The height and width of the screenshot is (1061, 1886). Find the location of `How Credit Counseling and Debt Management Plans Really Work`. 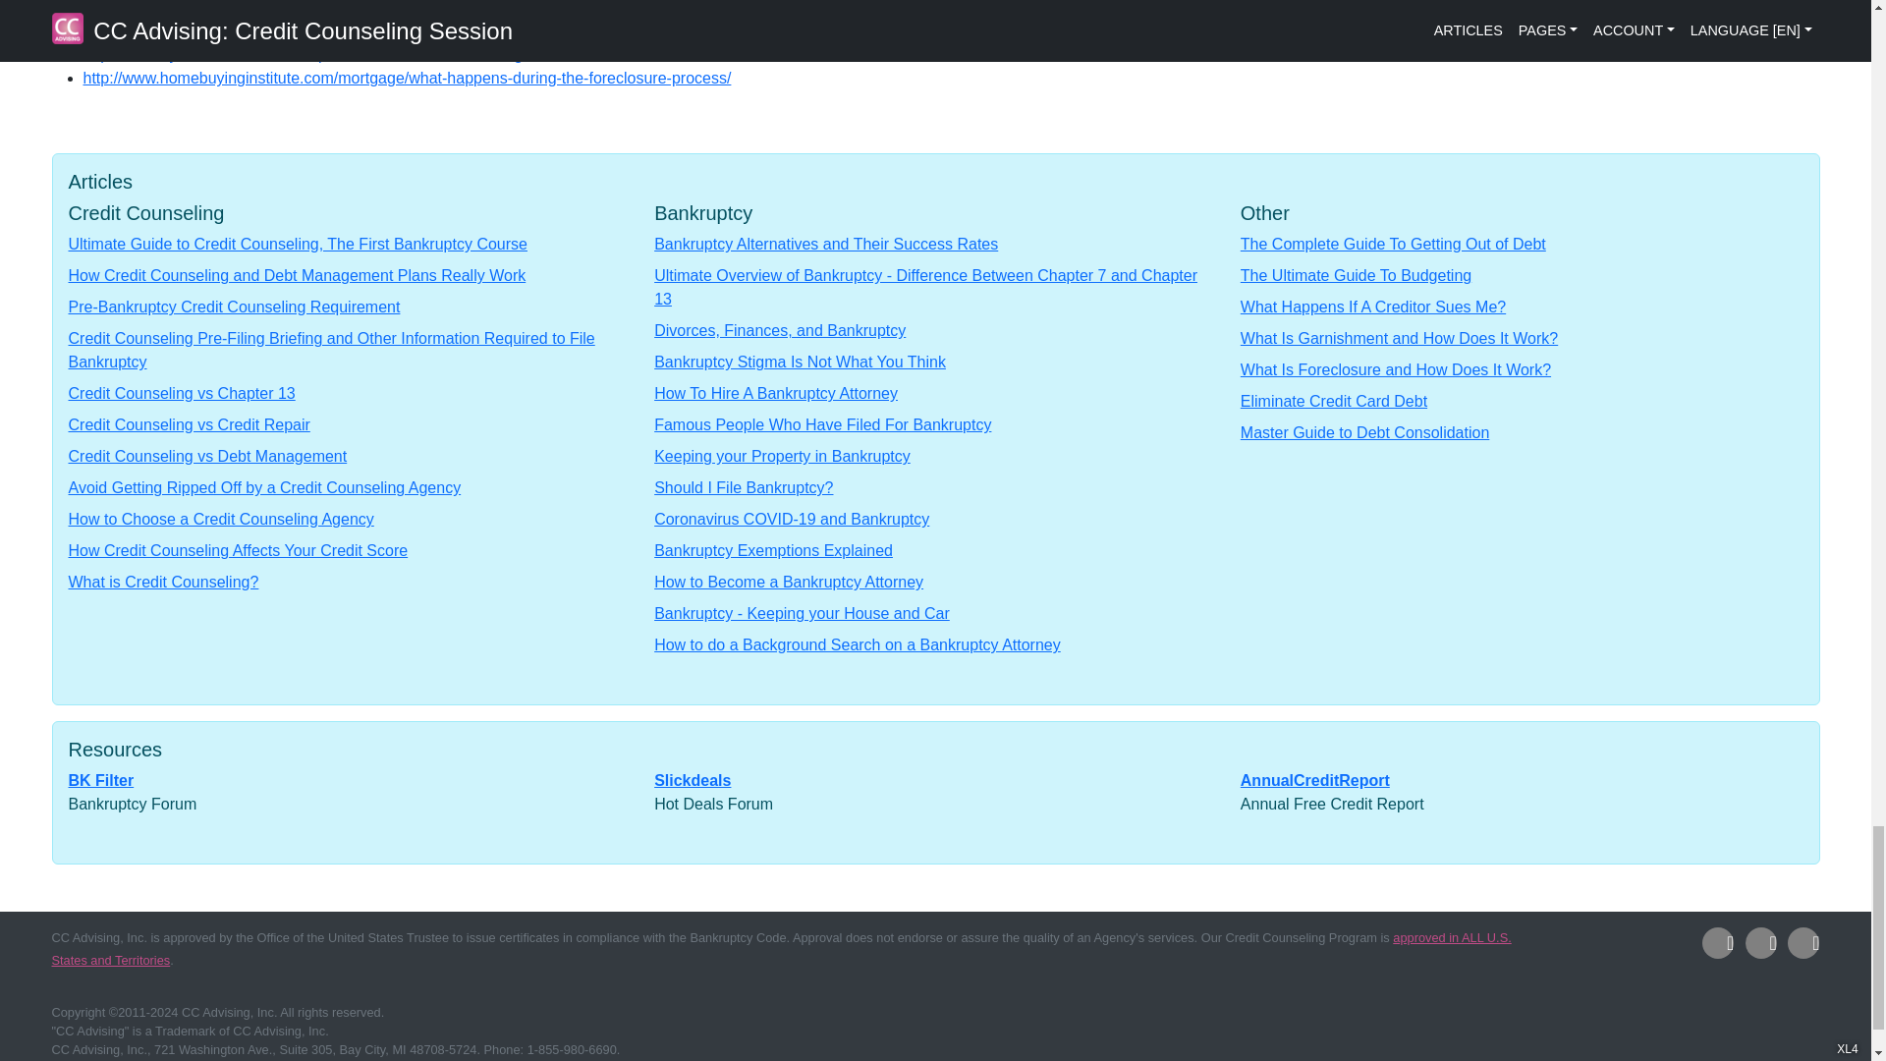

How Credit Counseling and Debt Management Plans Really Work is located at coordinates (297, 275).